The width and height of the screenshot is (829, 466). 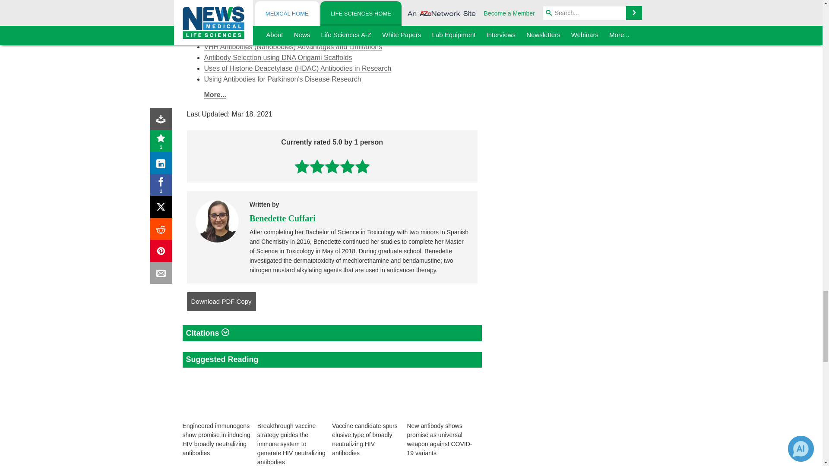 What do you see at coordinates (362, 166) in the screenshot?
I see `Rate this 5 stars out of 5` at bounding box center [362, 166].